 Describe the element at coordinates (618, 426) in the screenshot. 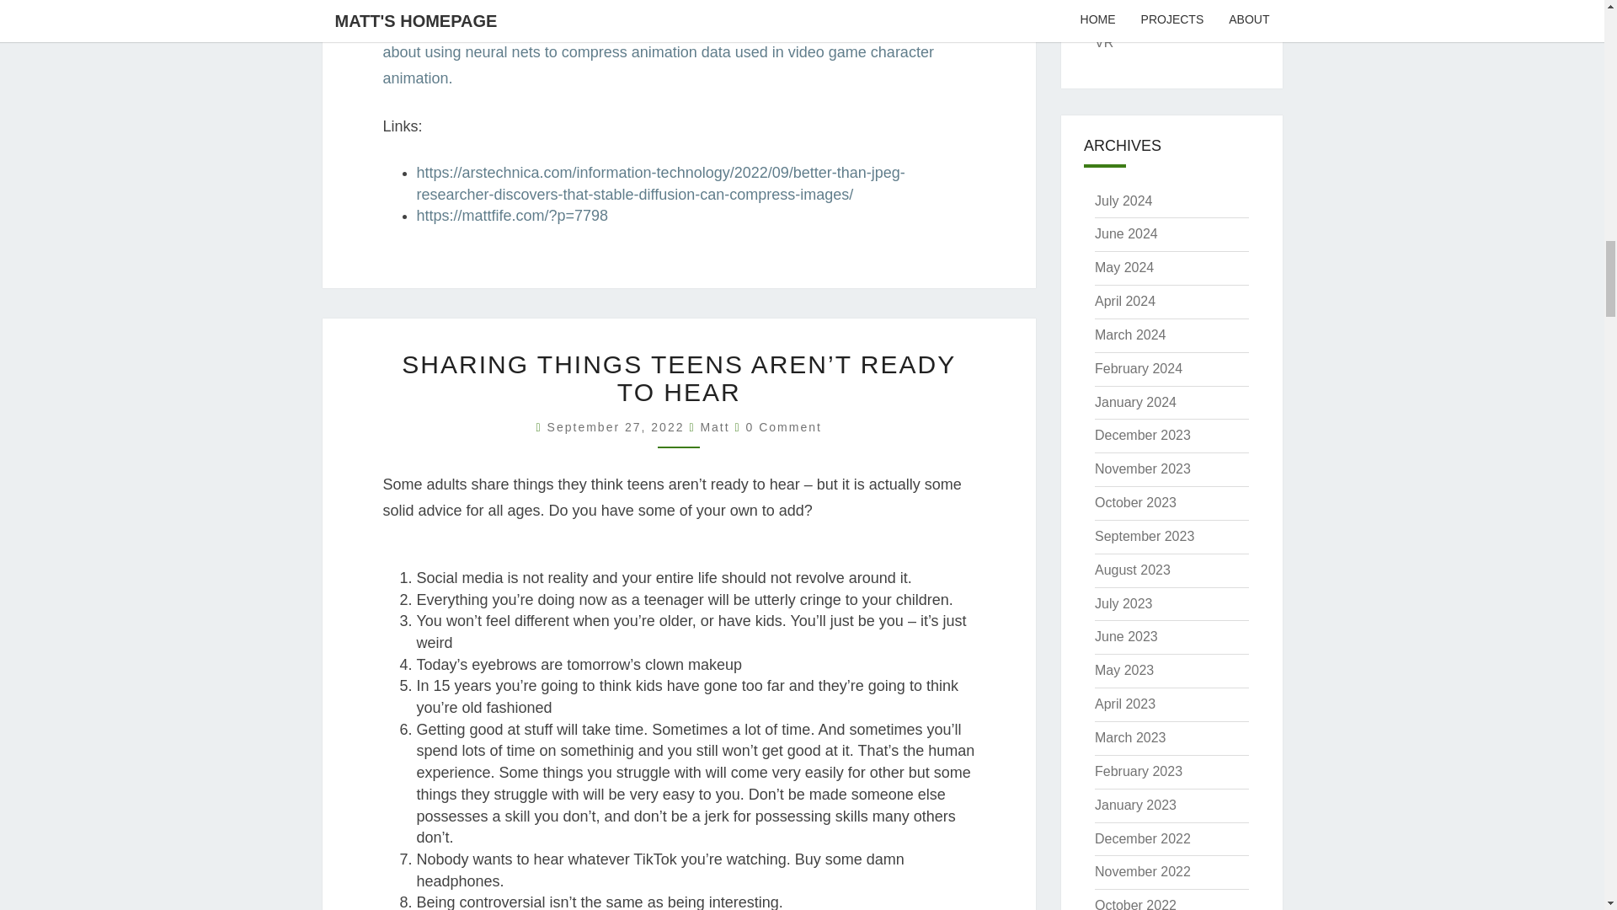

I see `4:08 pm` at that location.